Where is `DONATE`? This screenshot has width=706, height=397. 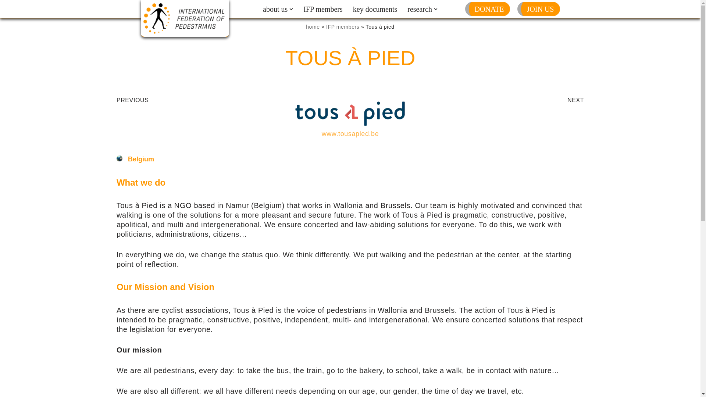
DONATE is located at coordinates (489, 9).